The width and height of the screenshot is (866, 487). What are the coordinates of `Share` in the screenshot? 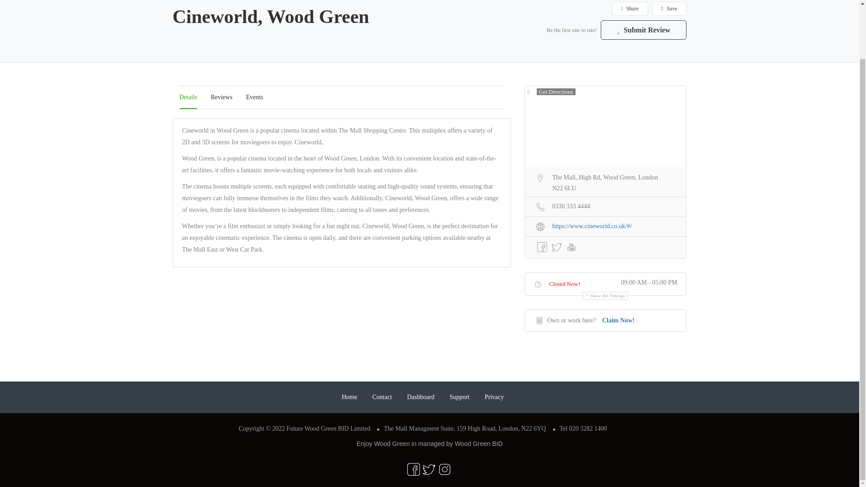 It's located at (630, 9).